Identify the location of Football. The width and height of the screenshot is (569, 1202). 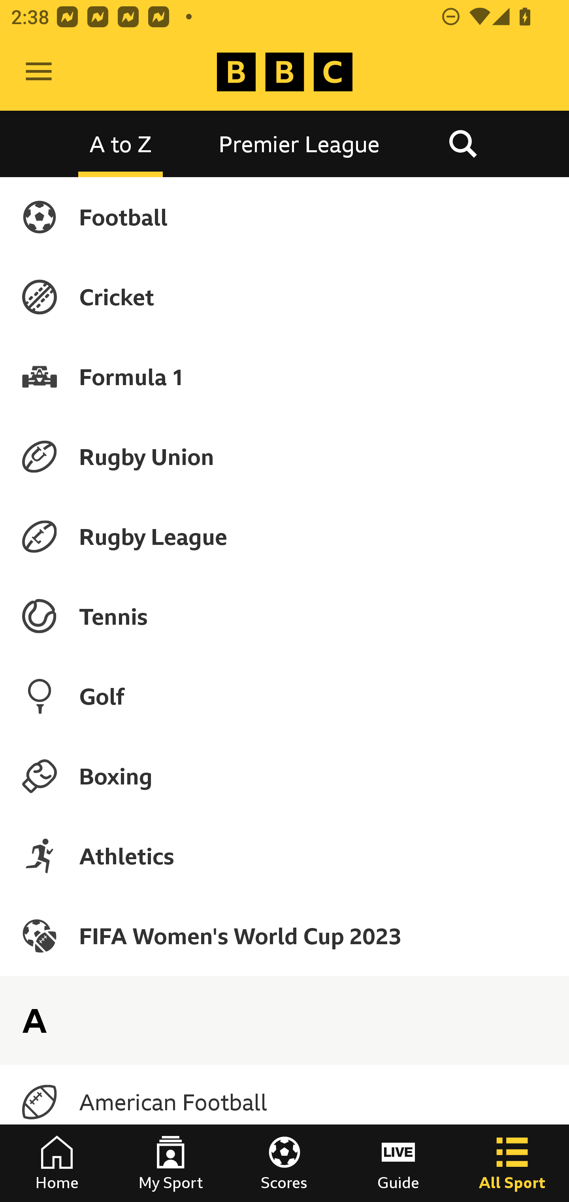
(284, 217).